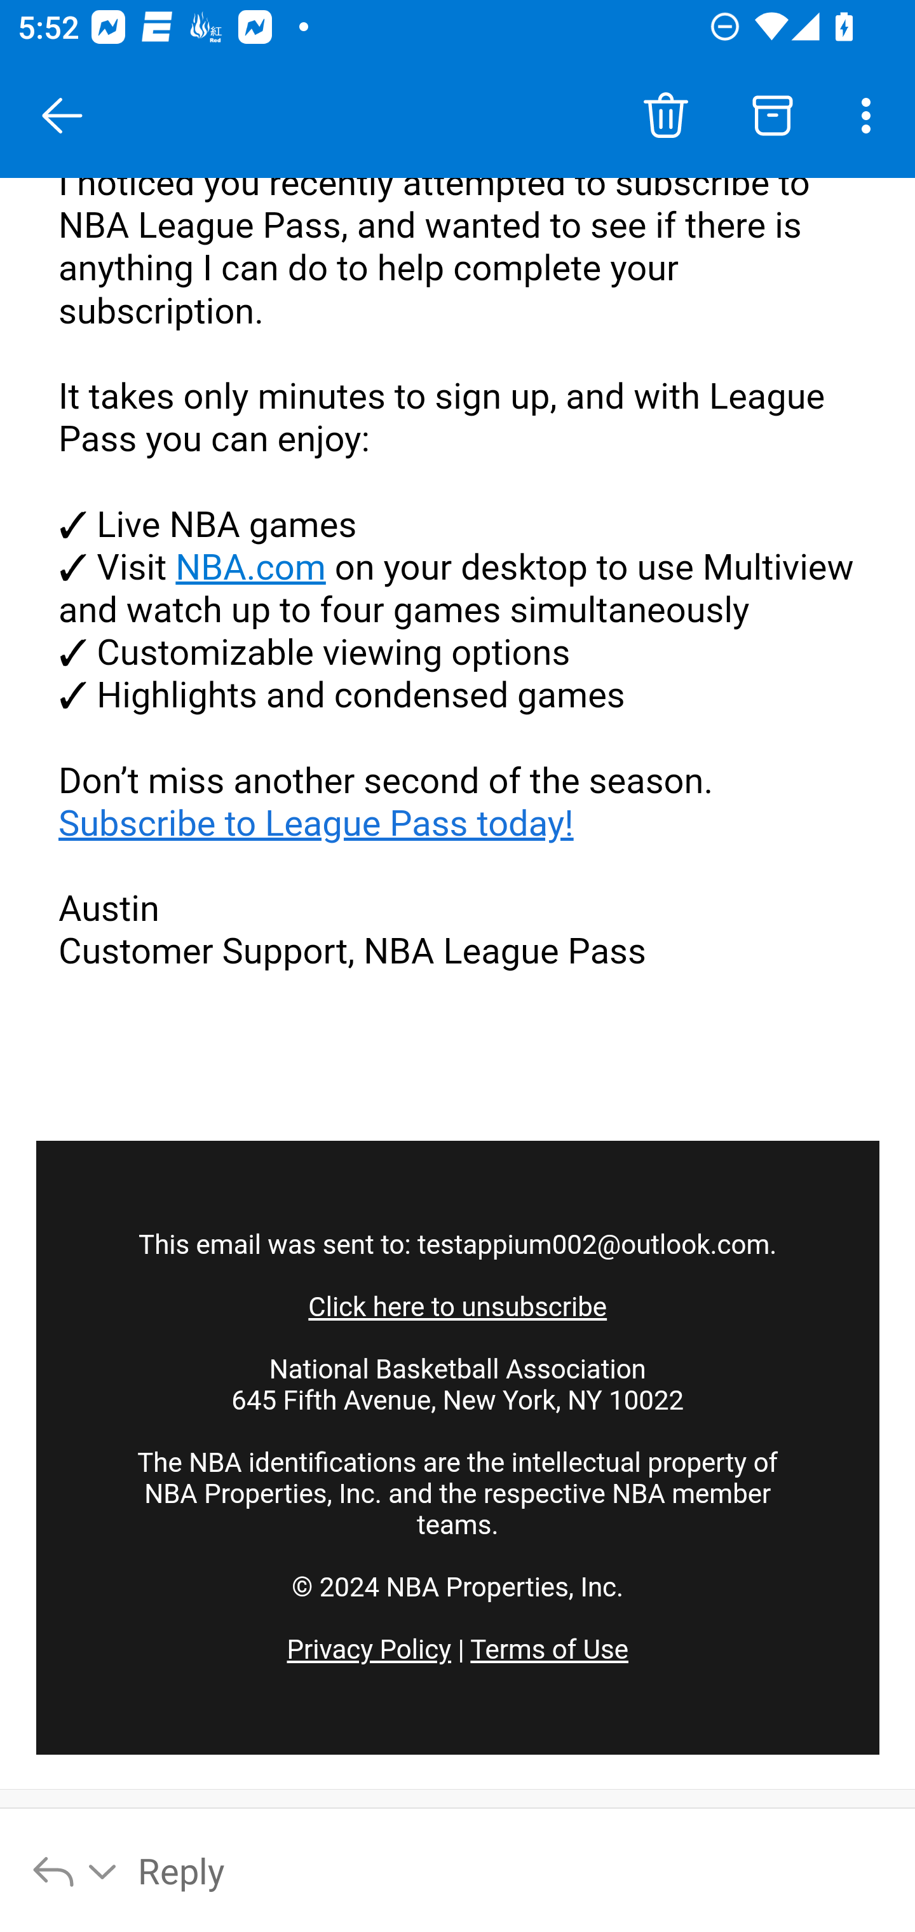 This screenshot has width=915, height=1932. What do you see at coordinates (457, 1308) in the screenshot?
I see `Click here to unsubscribe` at bounding box center [457, 1308].